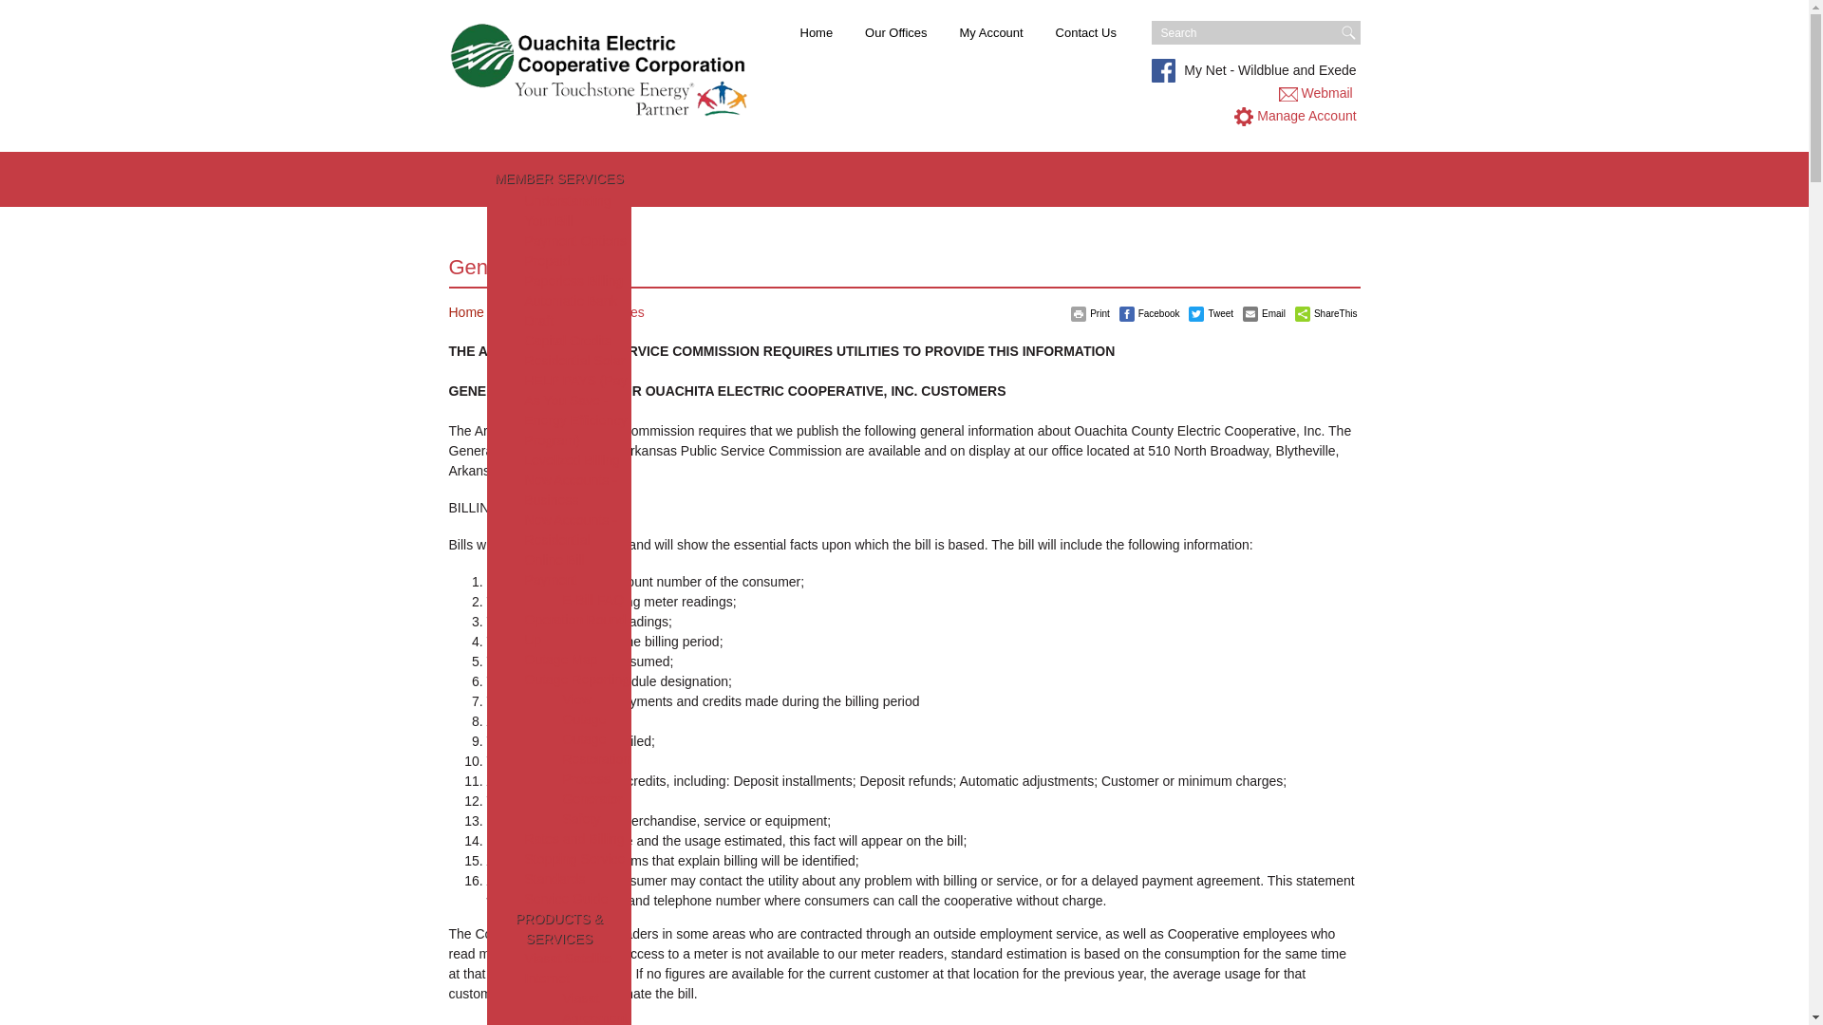  Describe the element at coordinates (591, 809) in the screenshot. I see `Generator Safety` at that location.